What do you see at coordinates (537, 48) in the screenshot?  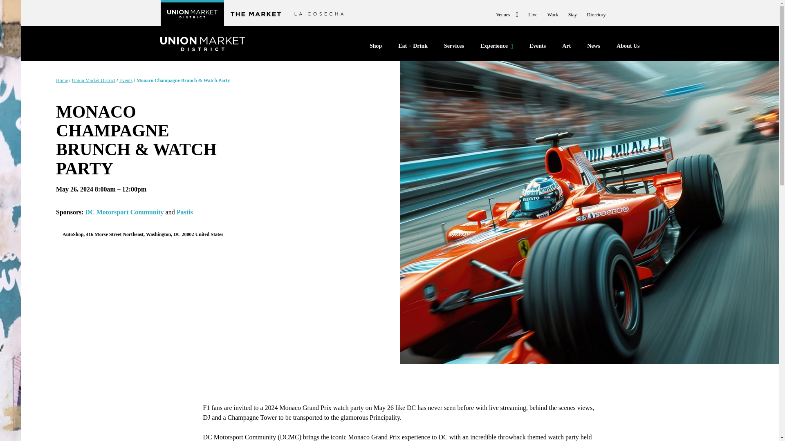 I see `Events` at bounding box center [537, 48].